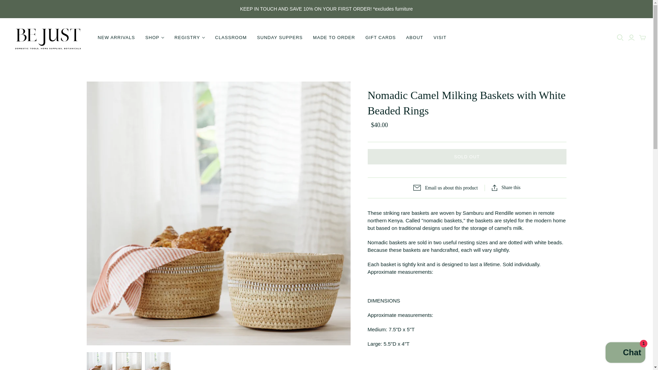 Image resolution: width=658 pixels, height=370 pixels. I want to click on REGISTRY, so click(189, 38).